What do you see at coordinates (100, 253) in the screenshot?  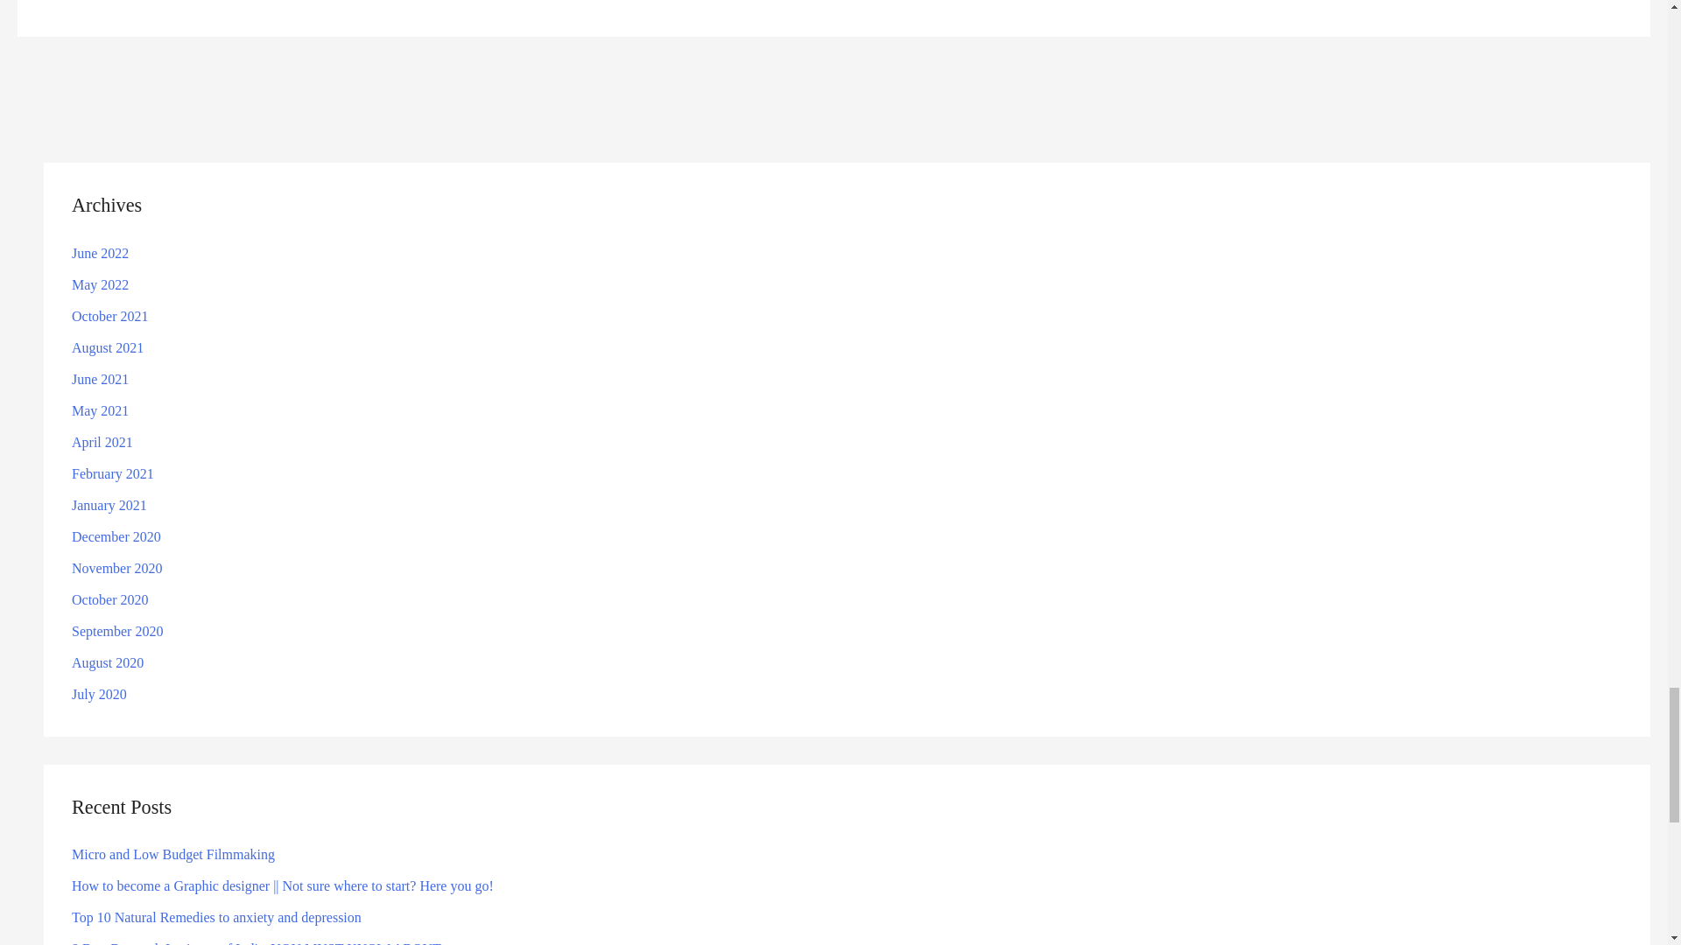 I see `June 2022` at bounding box center [100, 253].